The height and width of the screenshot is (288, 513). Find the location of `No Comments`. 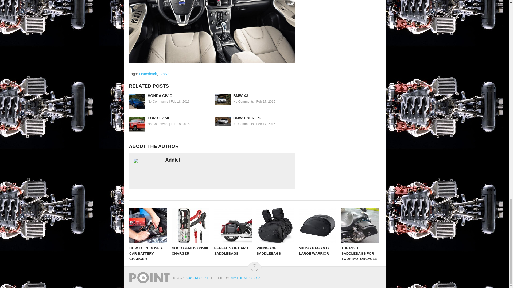

No Comments is located at coordinates (158, 124).